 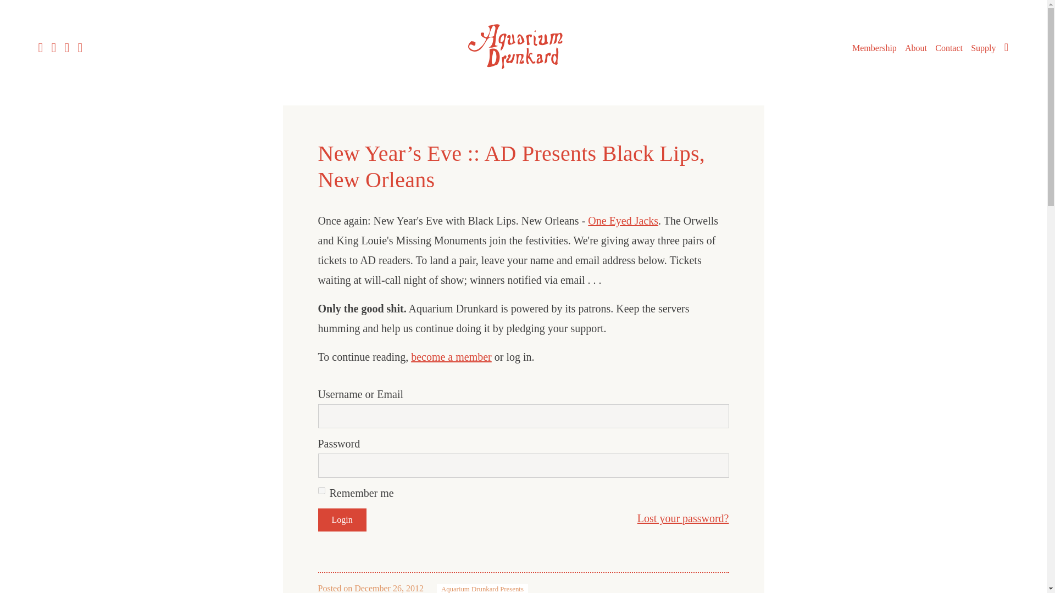 I want to click on Supply, so click(x=983, y=48).